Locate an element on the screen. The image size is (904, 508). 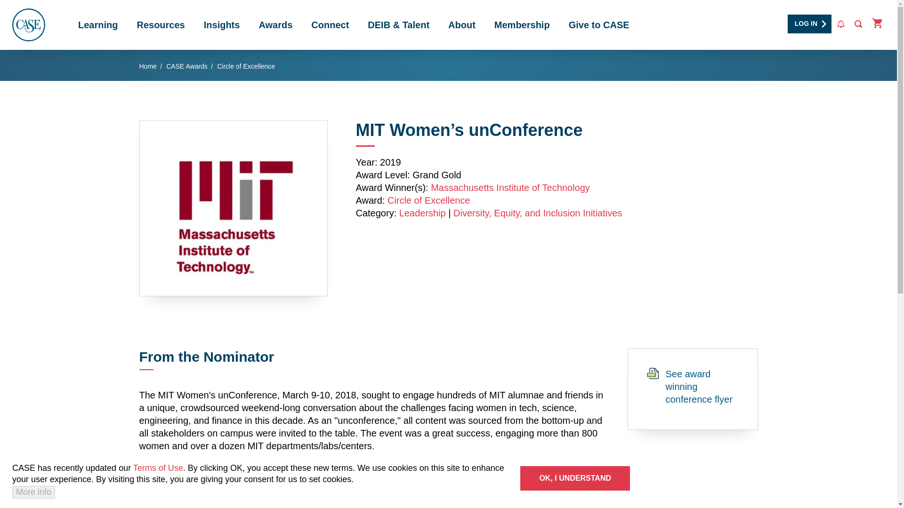
Learning is located at coordinates (98, 24).